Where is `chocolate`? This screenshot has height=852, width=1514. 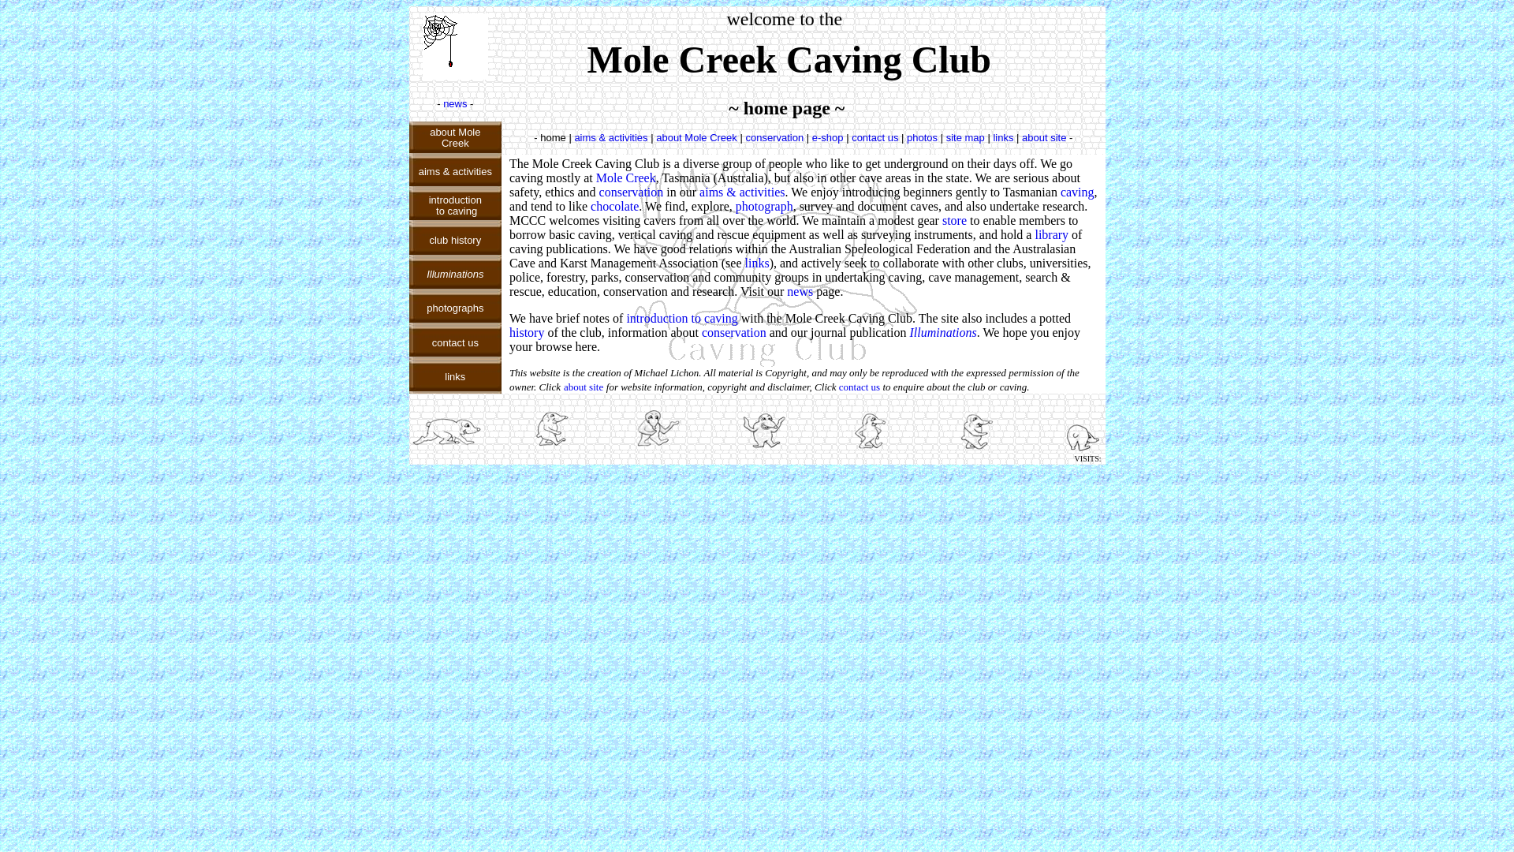
chocolate is located at coordinates (615, 207).